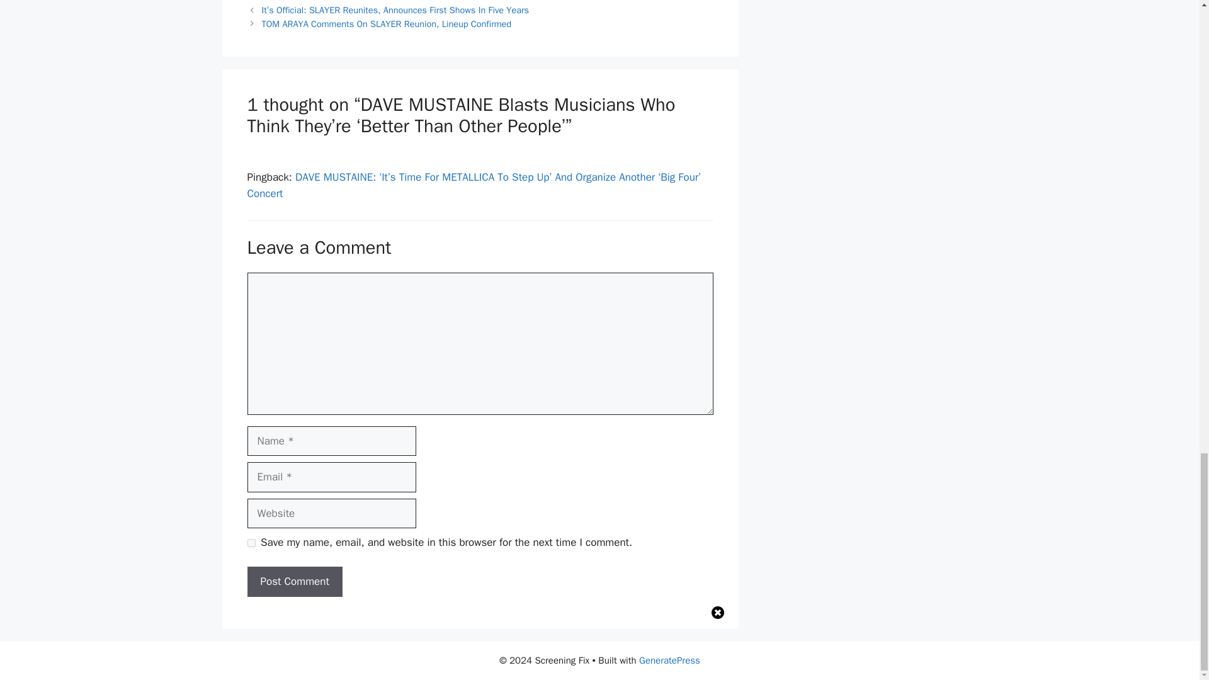 The height and width of the screenshot is (680, 1209). I want to click on Metal, so click(273, 1).